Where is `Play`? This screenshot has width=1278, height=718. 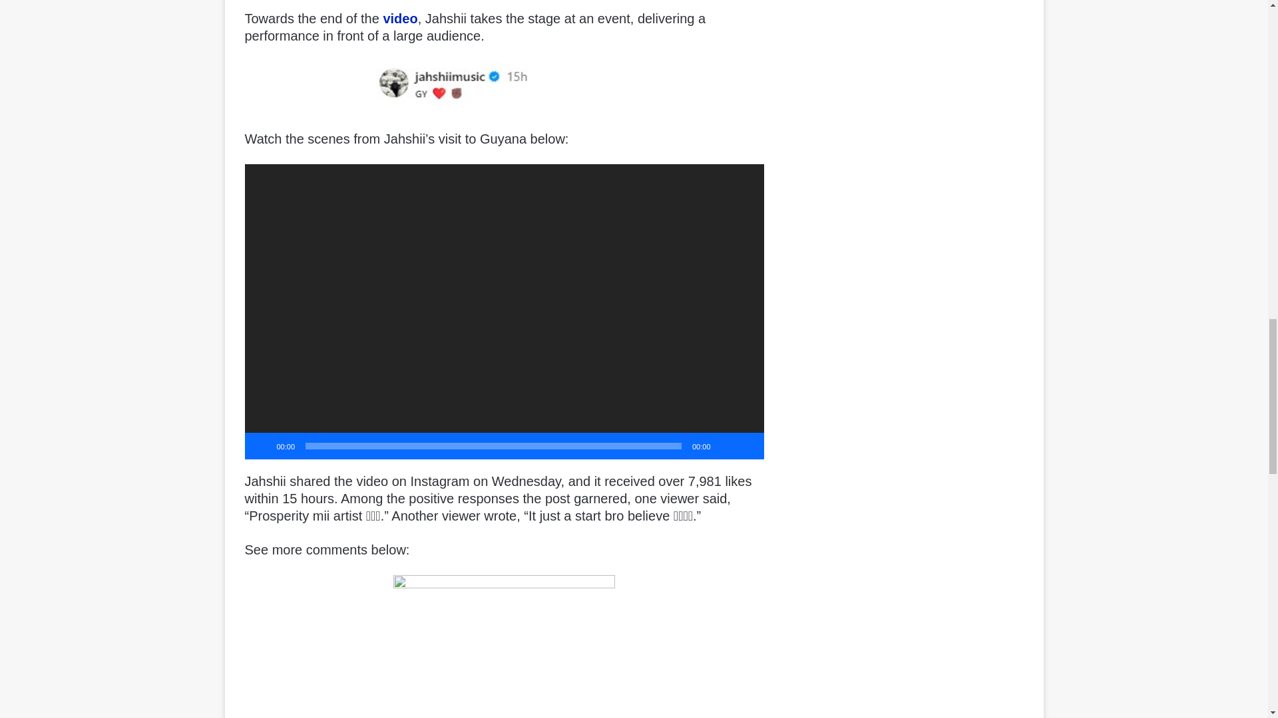
Play is located at coordinates (262, 445).